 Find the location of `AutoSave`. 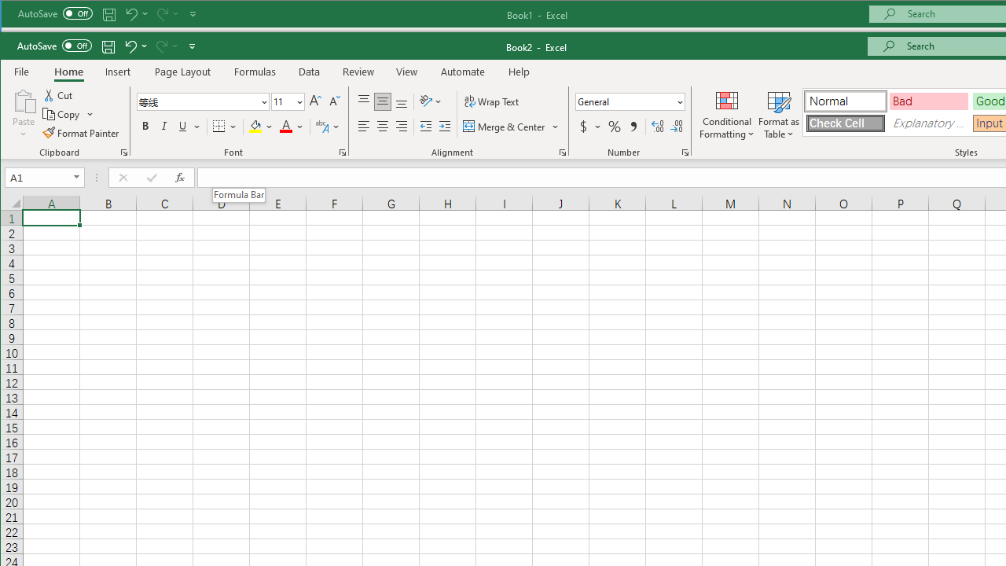

AutoSave is located at coordinates (53, 46).